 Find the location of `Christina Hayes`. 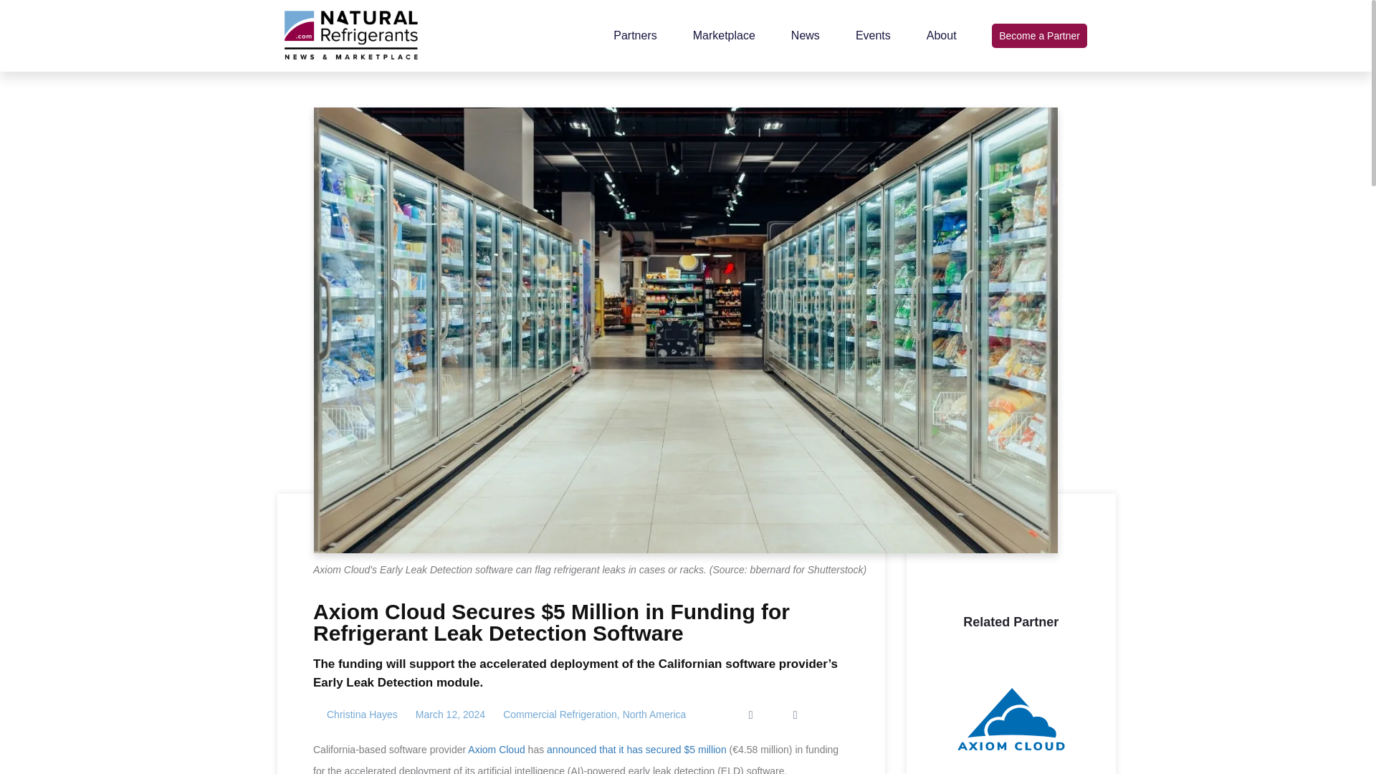

Christina Hayes is located at coordinates (355, 715).